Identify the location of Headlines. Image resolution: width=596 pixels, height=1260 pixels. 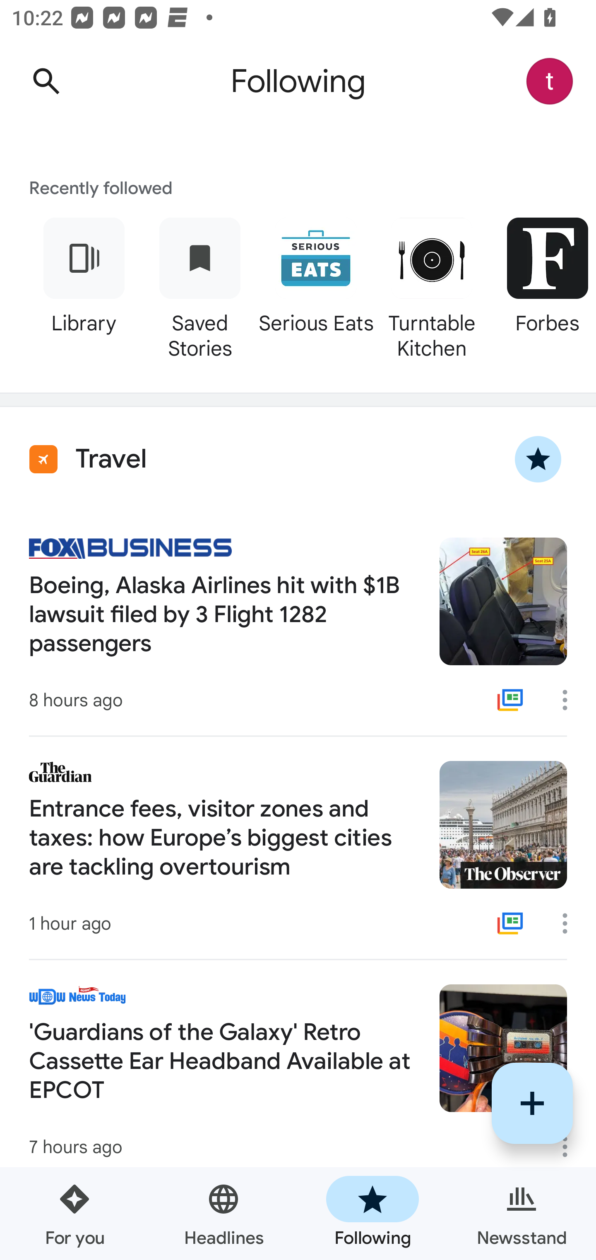
(223, 1214).